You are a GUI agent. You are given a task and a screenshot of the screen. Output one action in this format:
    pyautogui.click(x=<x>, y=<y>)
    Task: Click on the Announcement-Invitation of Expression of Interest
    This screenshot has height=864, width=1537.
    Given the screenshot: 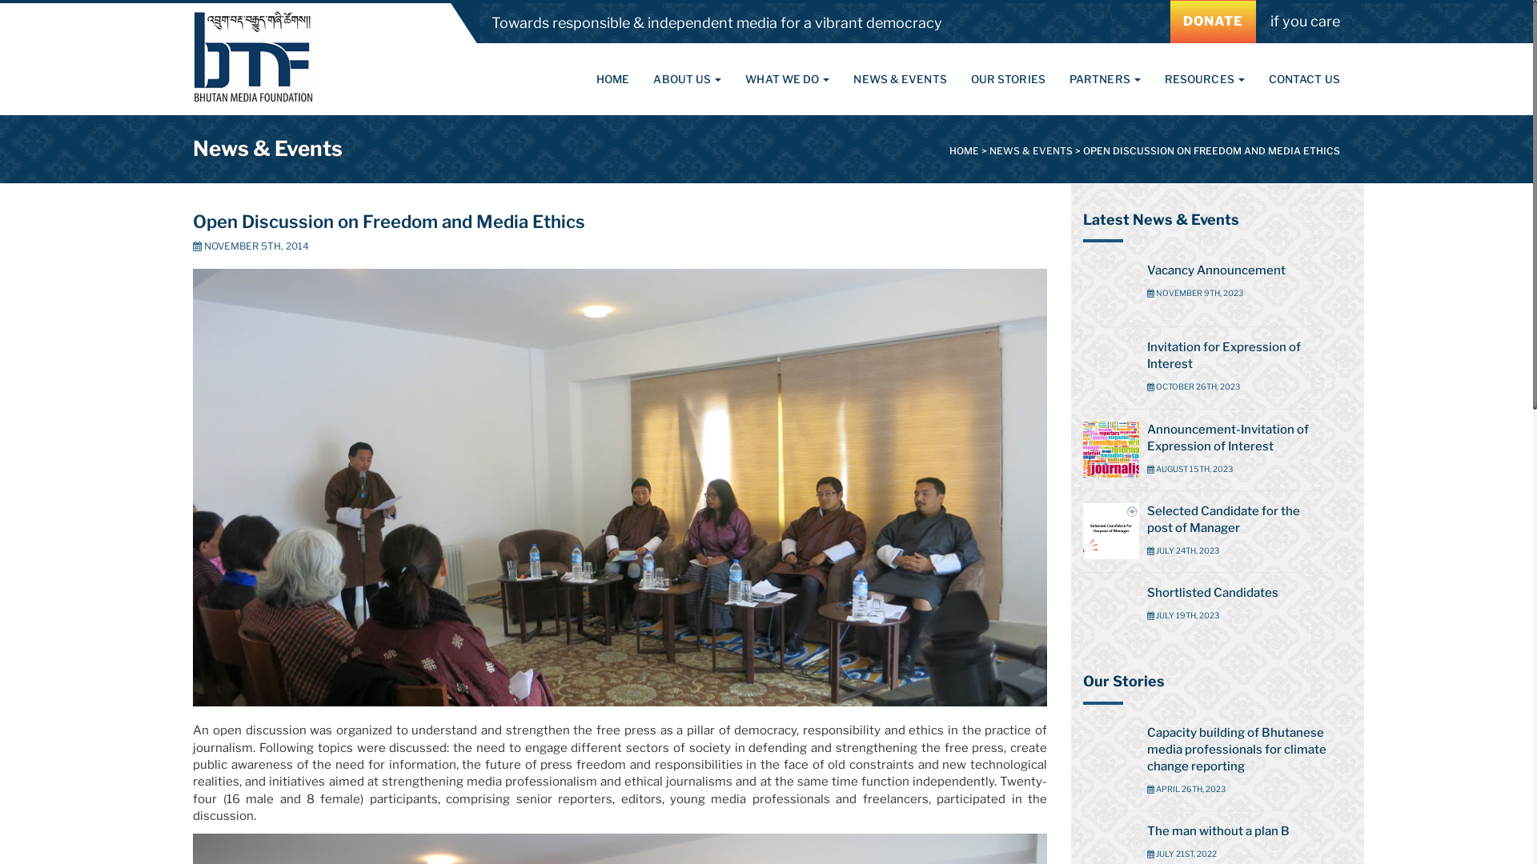 What is the action you would take?
    pyautogui.click(x=1228, y=438)
    